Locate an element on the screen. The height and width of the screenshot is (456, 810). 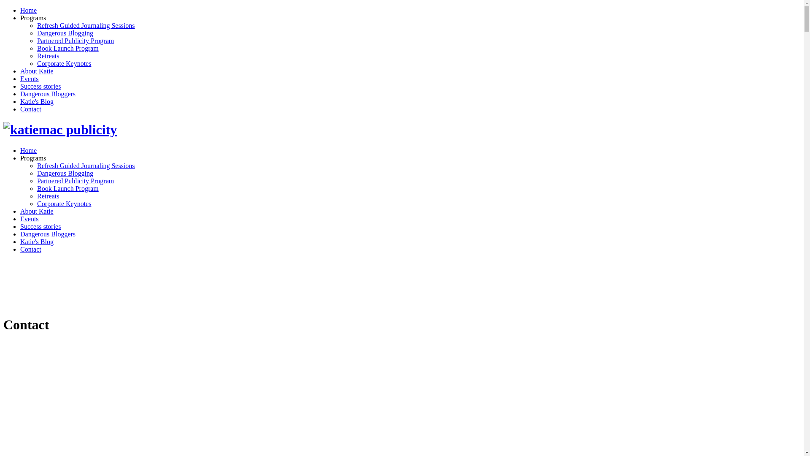
Success stories is located at coordinates (40, 226).